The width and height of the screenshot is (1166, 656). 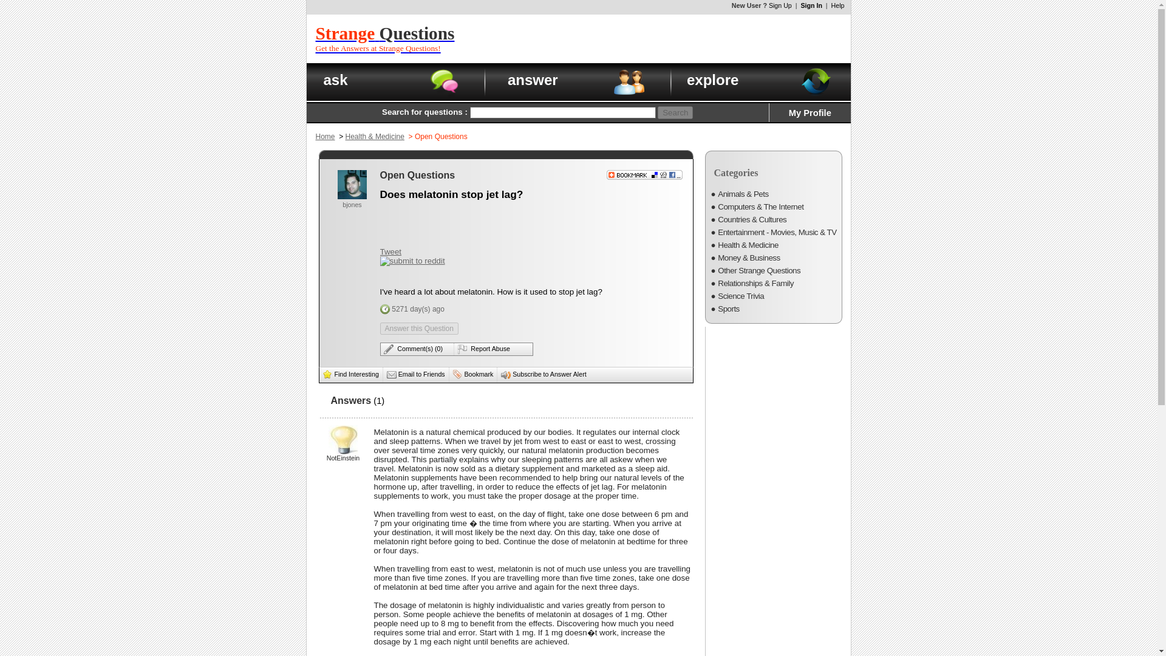 What do you see at coordinates (385, 39) in the screenshot?
I see `Sign Up` at bounding box center [385, 39].